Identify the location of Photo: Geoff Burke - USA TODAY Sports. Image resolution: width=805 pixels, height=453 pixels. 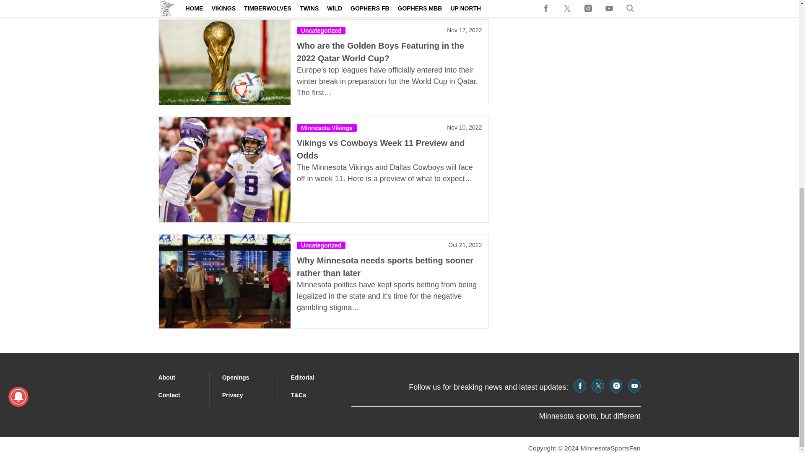
(224, 169).